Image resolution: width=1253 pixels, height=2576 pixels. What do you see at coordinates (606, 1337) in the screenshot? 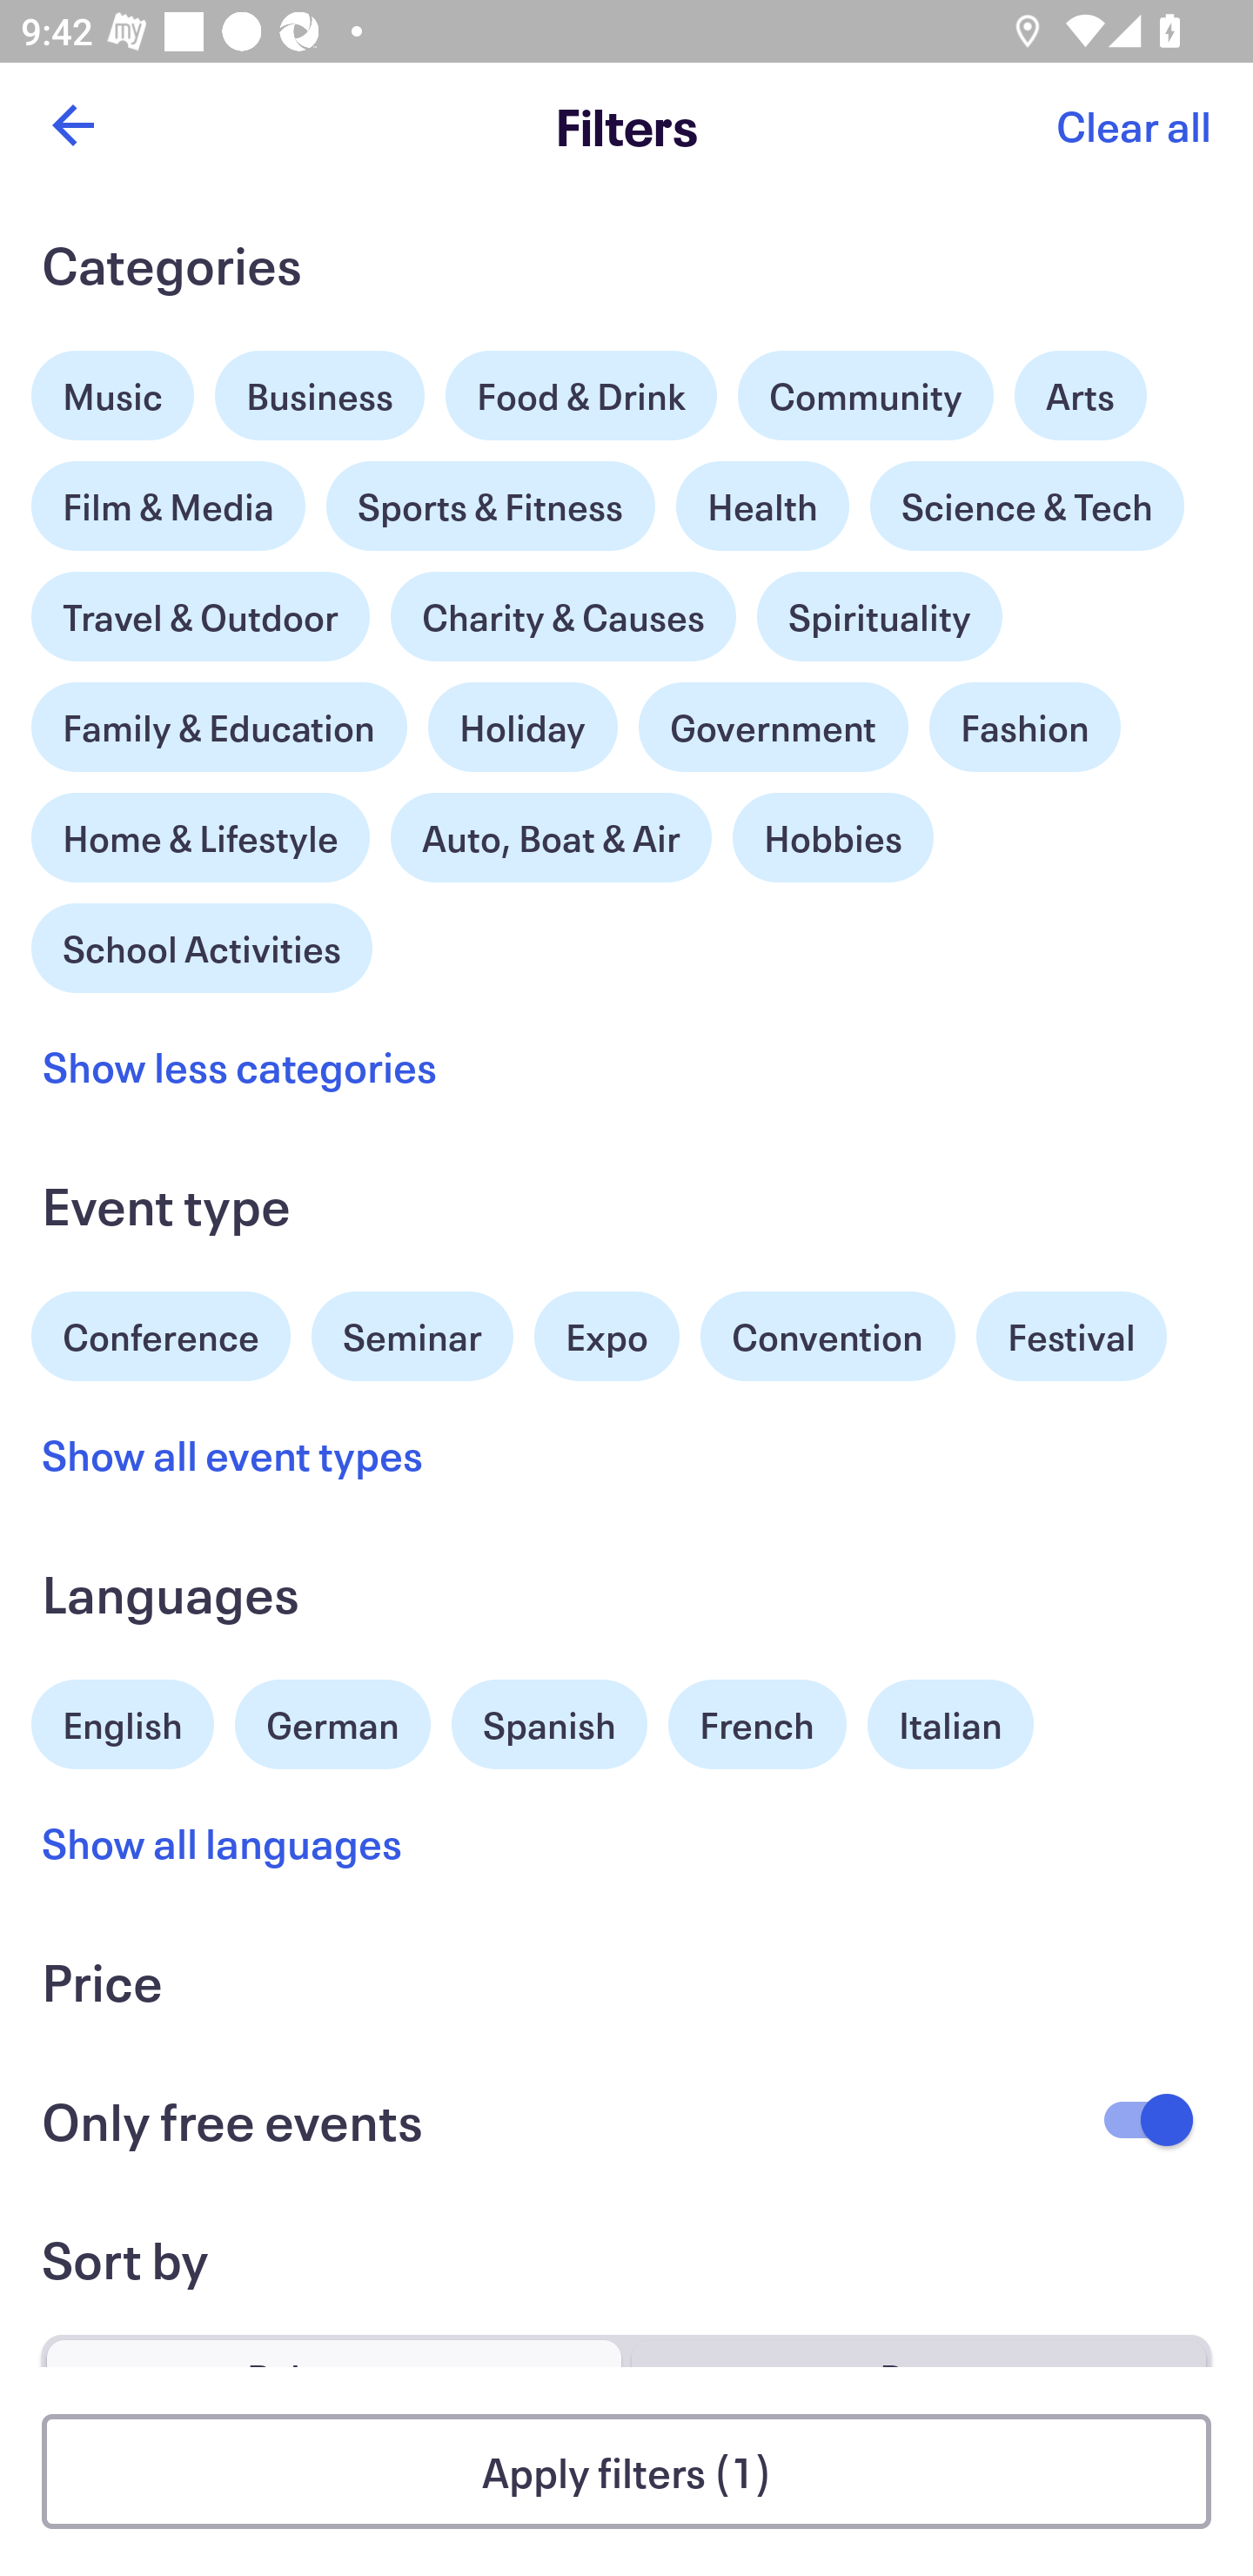
I see `Expo` at bounding box center [606, 1337].